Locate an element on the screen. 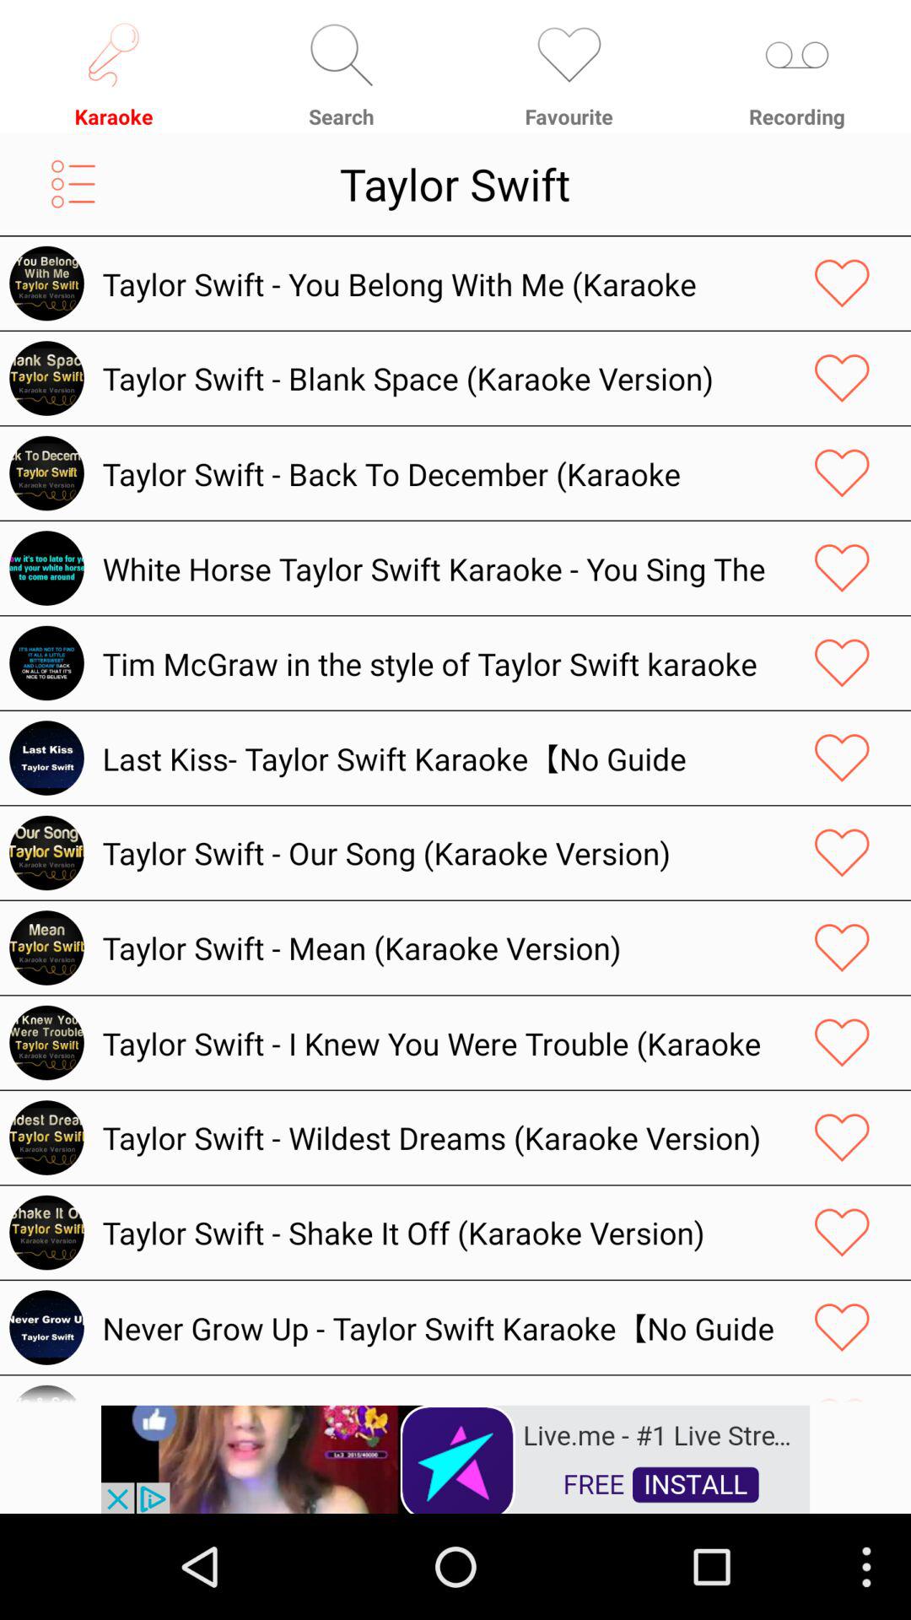  try this app is located at coordinates (455, 1458).